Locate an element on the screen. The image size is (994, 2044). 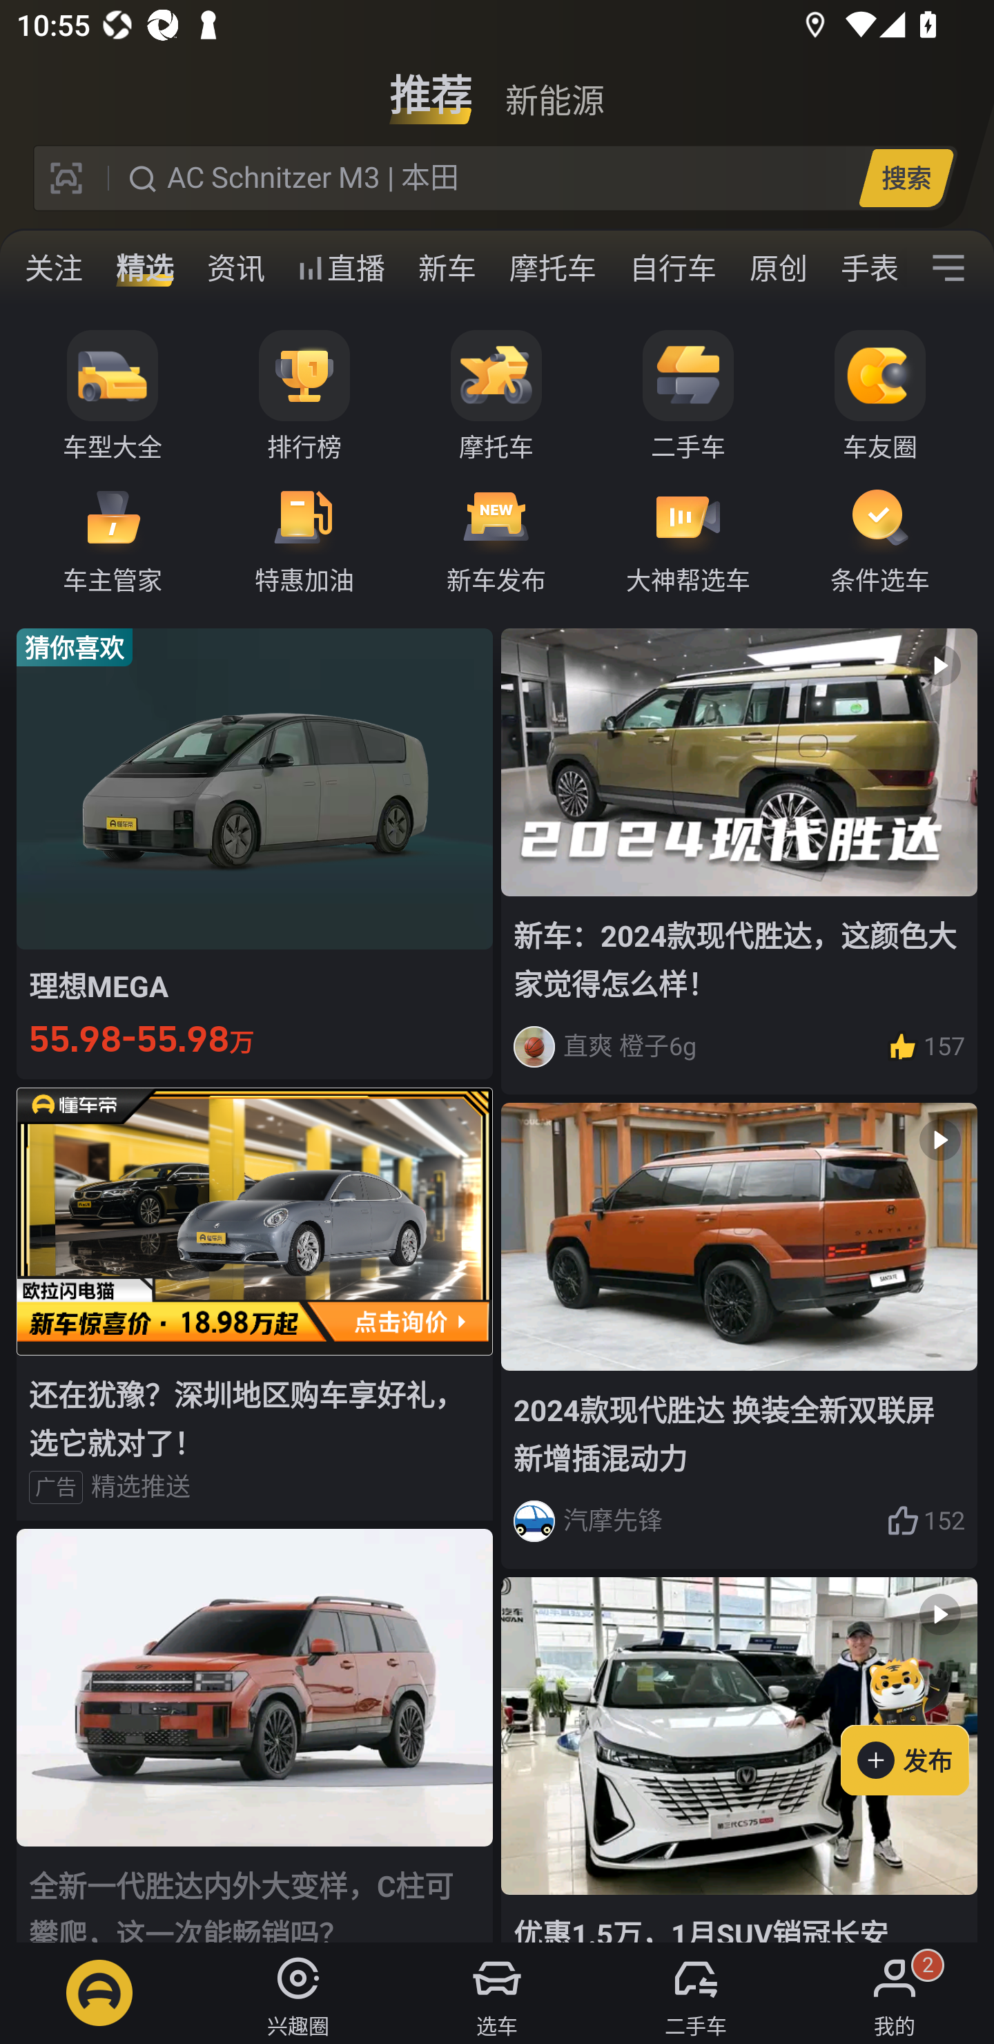
二手车 is located at coordinates (688, 396).